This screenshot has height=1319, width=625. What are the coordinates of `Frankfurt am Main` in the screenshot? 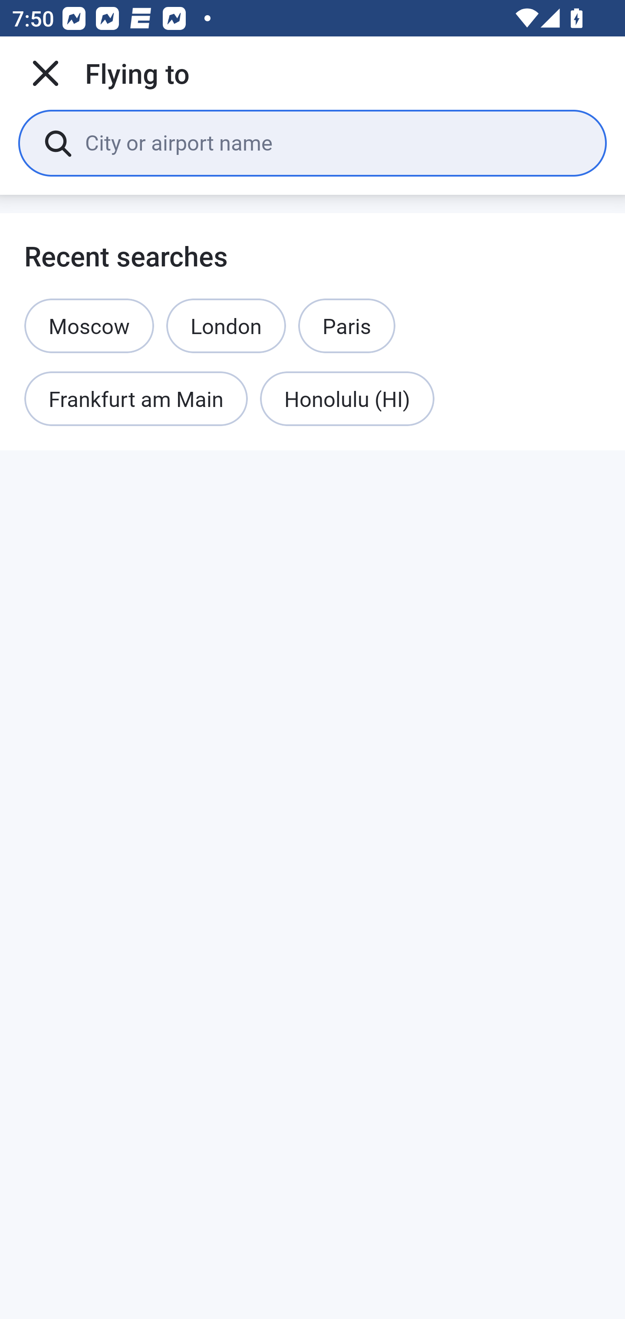 It's located at (136, 399).